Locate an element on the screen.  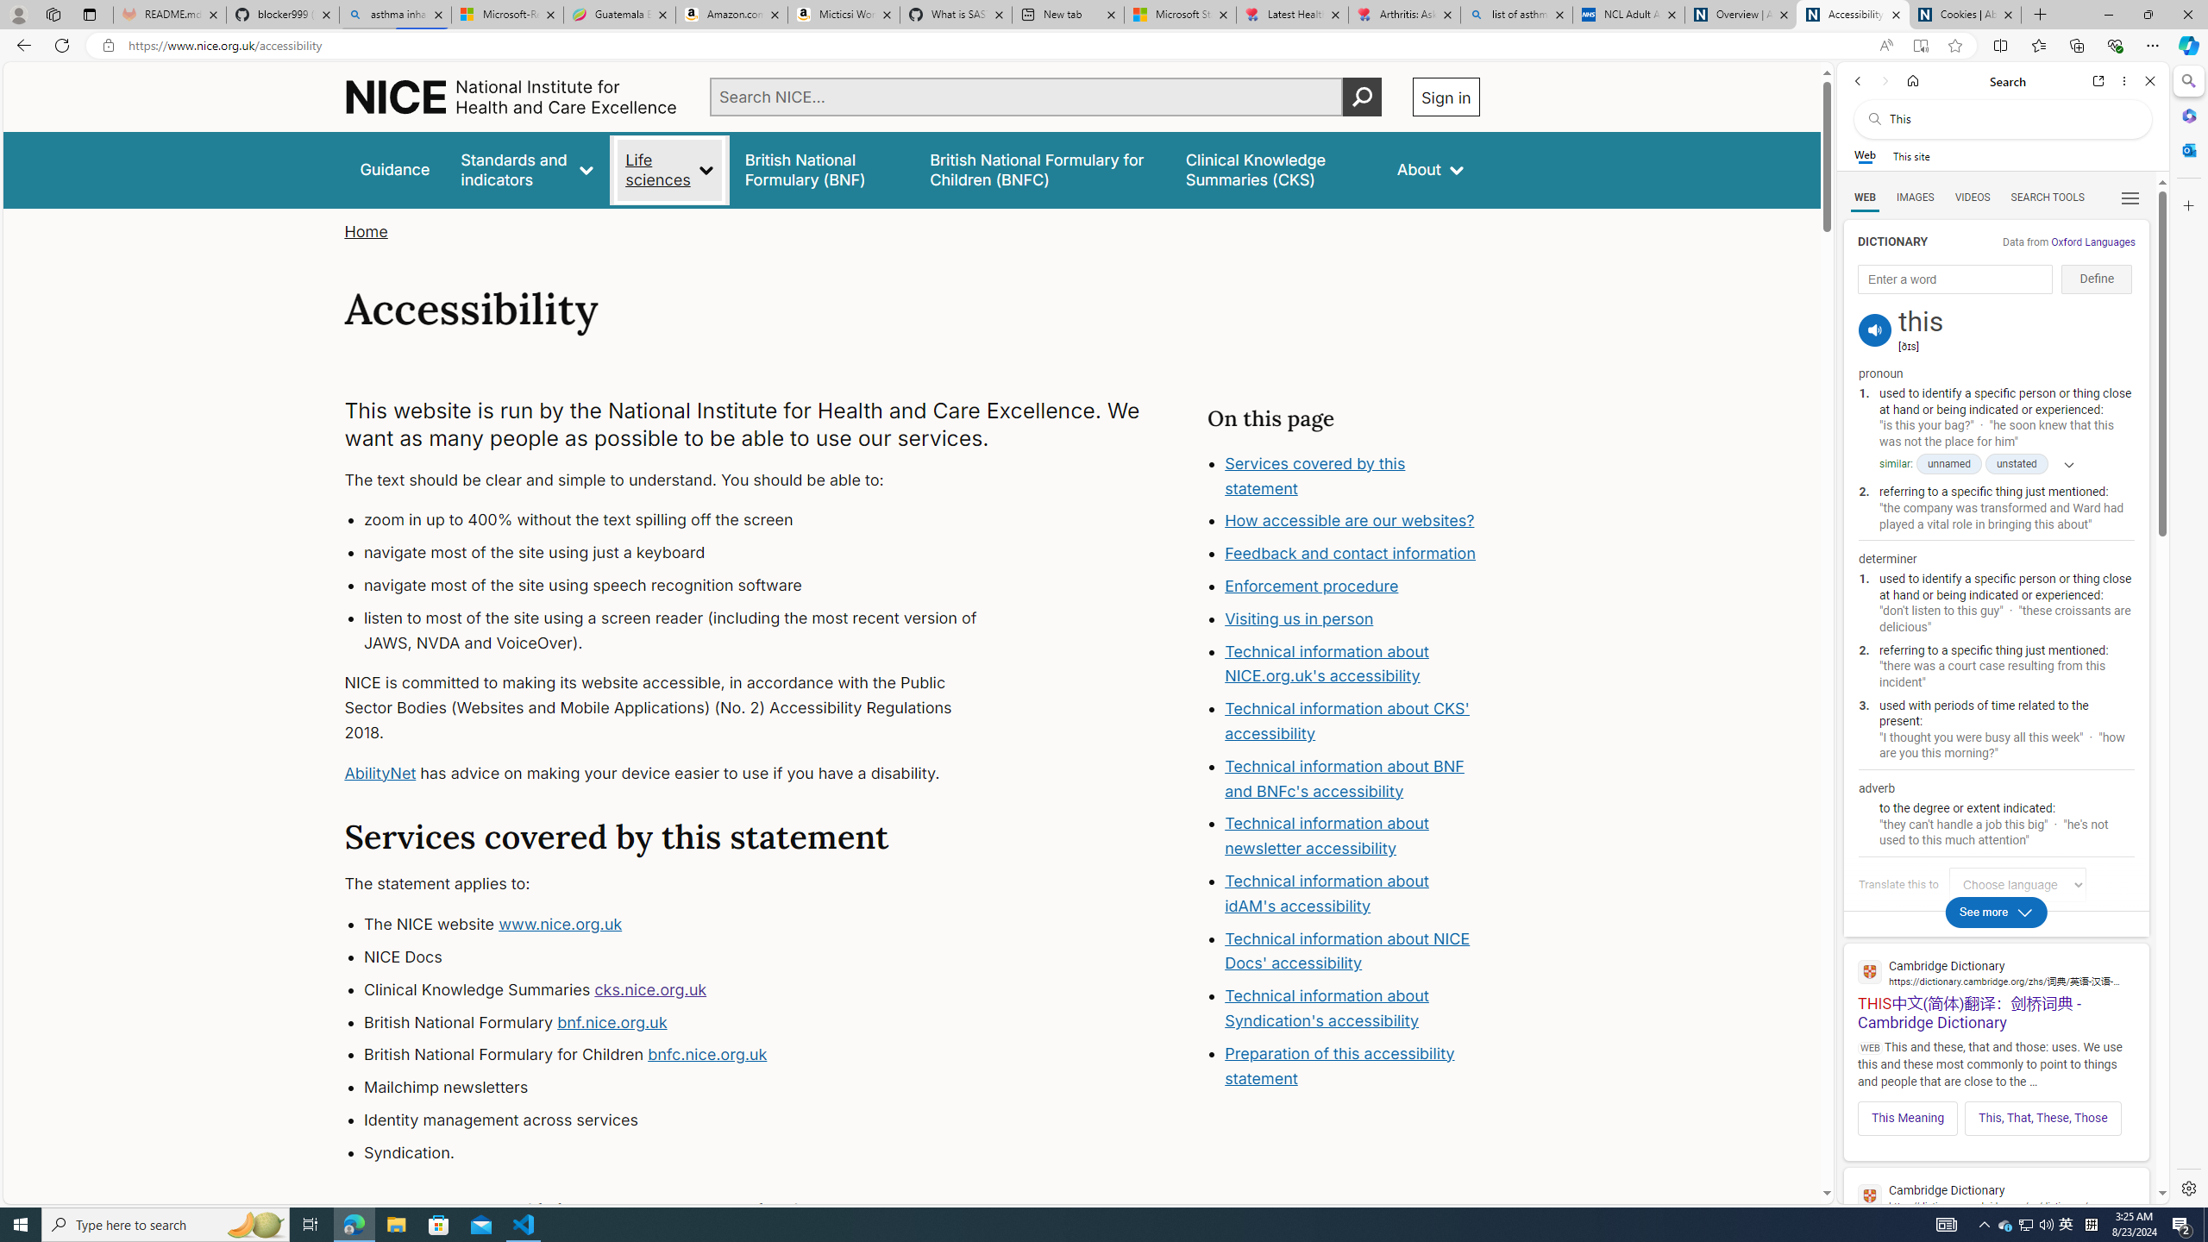
This MeaningThis, That, These, Those is located at coordinates (1996, 1113).